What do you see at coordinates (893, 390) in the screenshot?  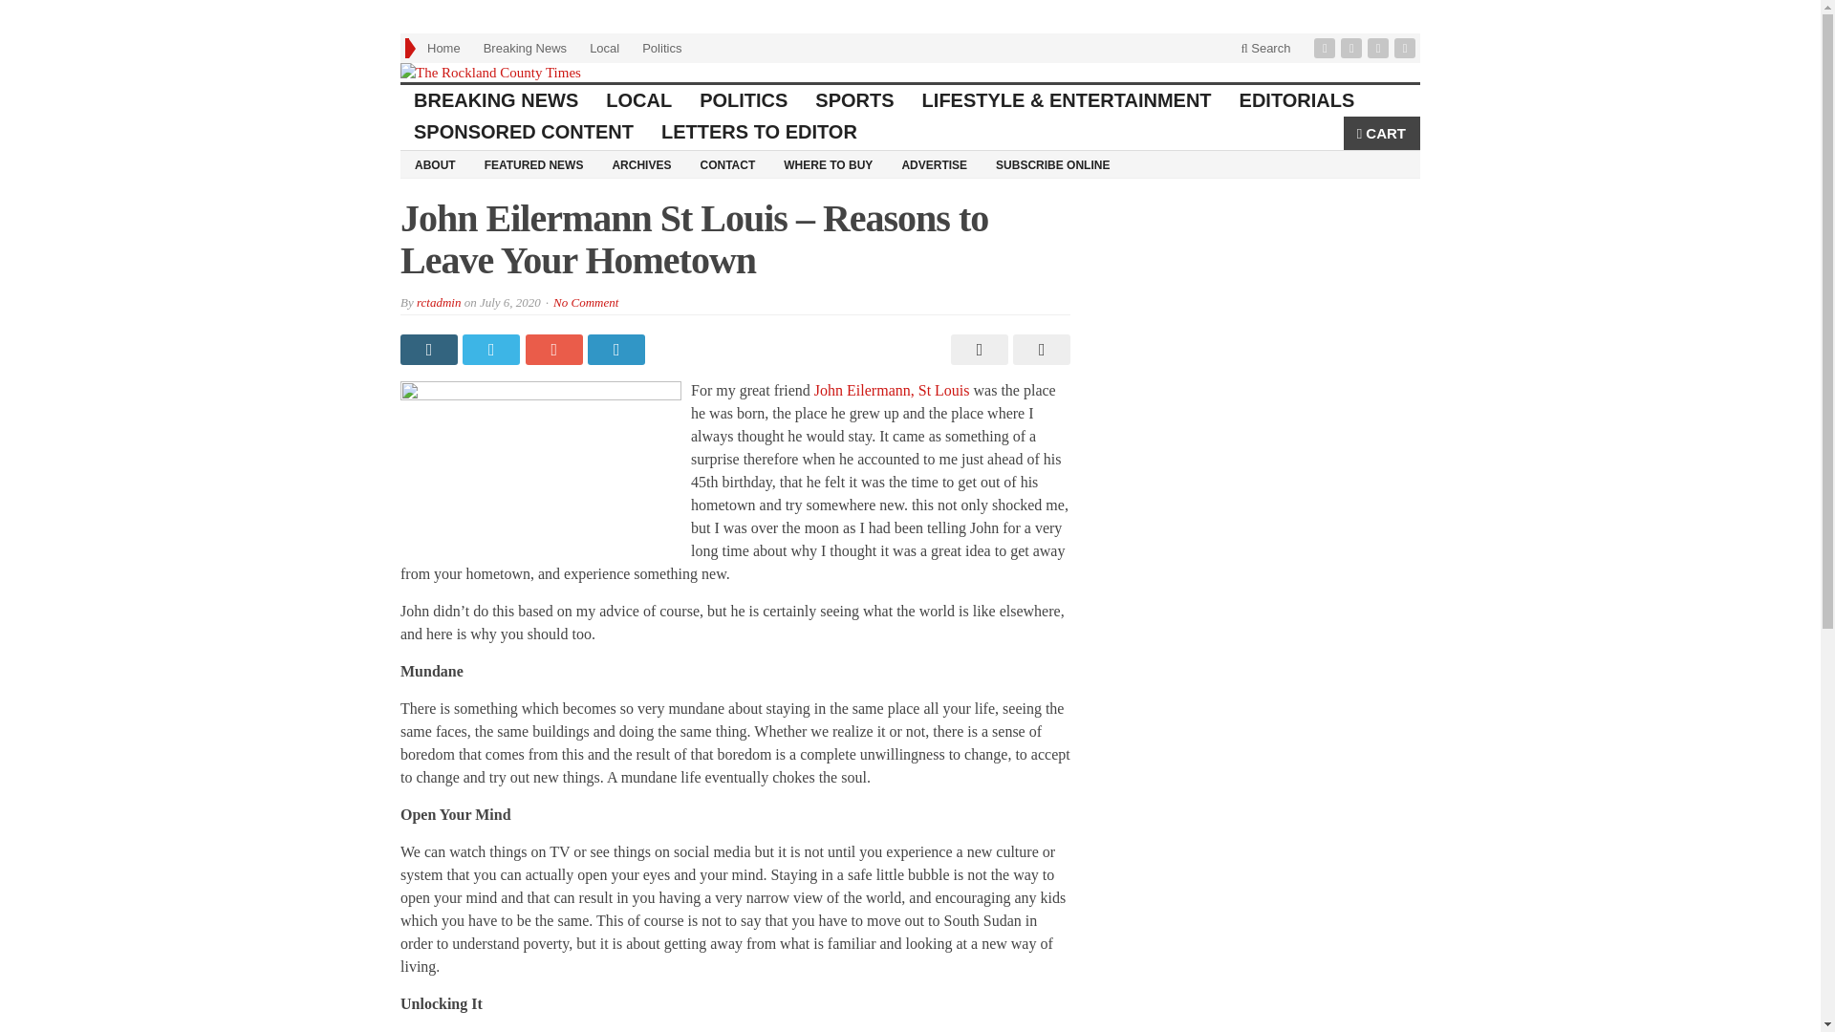 I see `John Eilermann, St Louis` at bounding box center [893, 390].